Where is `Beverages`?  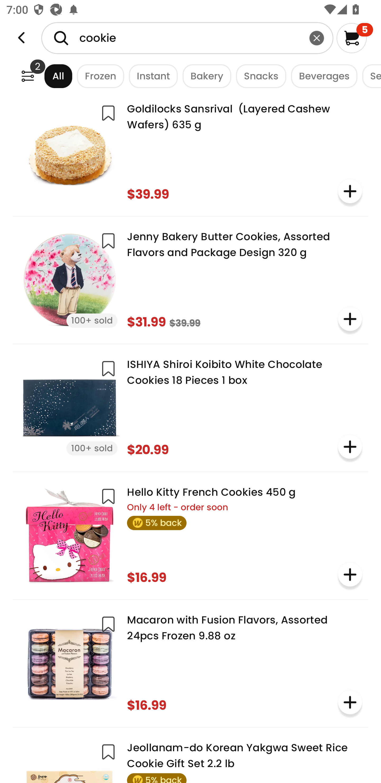
Beverages is located at coordinates (322, 76).